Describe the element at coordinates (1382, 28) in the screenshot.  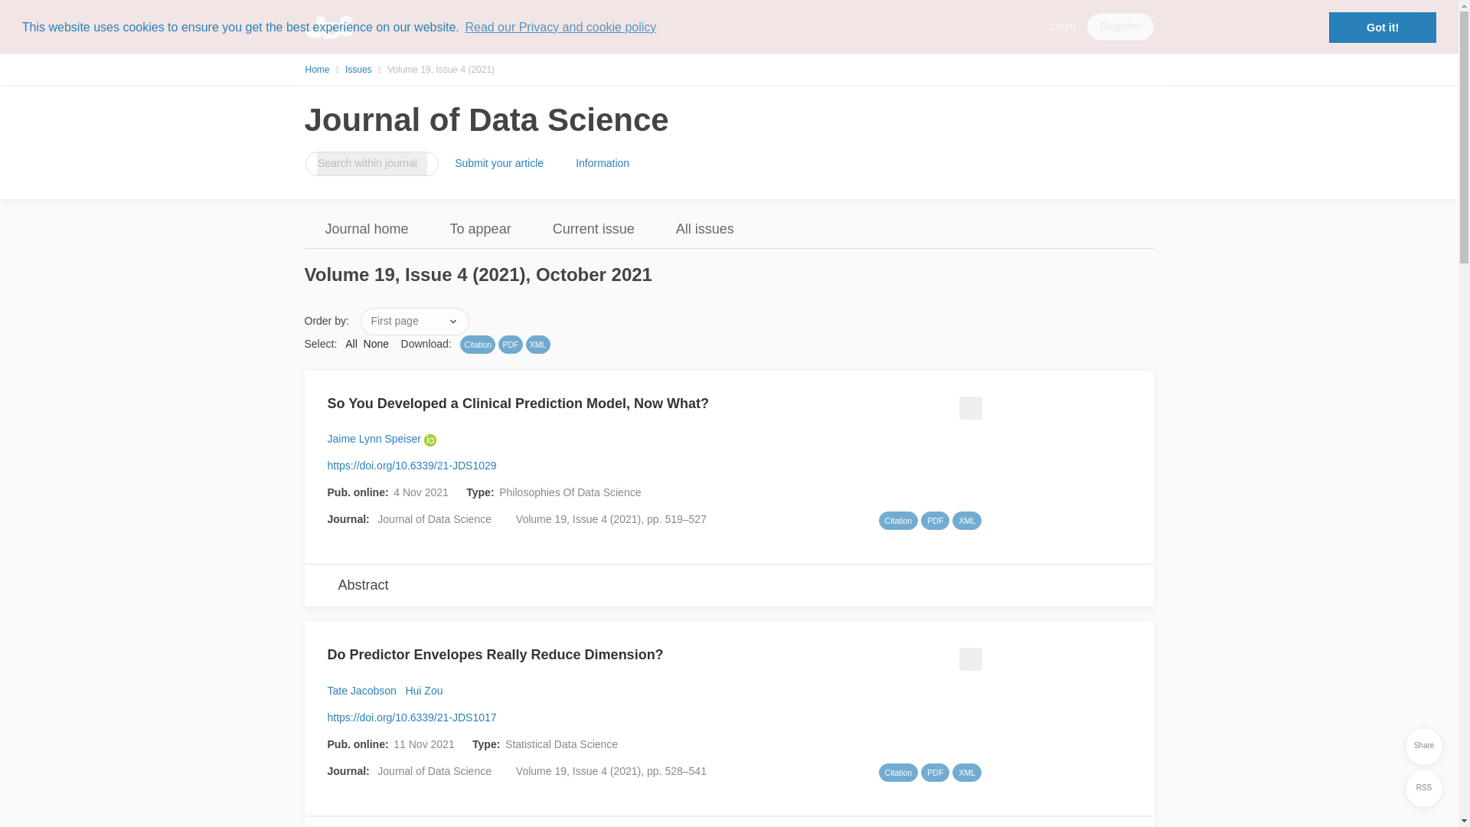
I see `Got it!` at that location.